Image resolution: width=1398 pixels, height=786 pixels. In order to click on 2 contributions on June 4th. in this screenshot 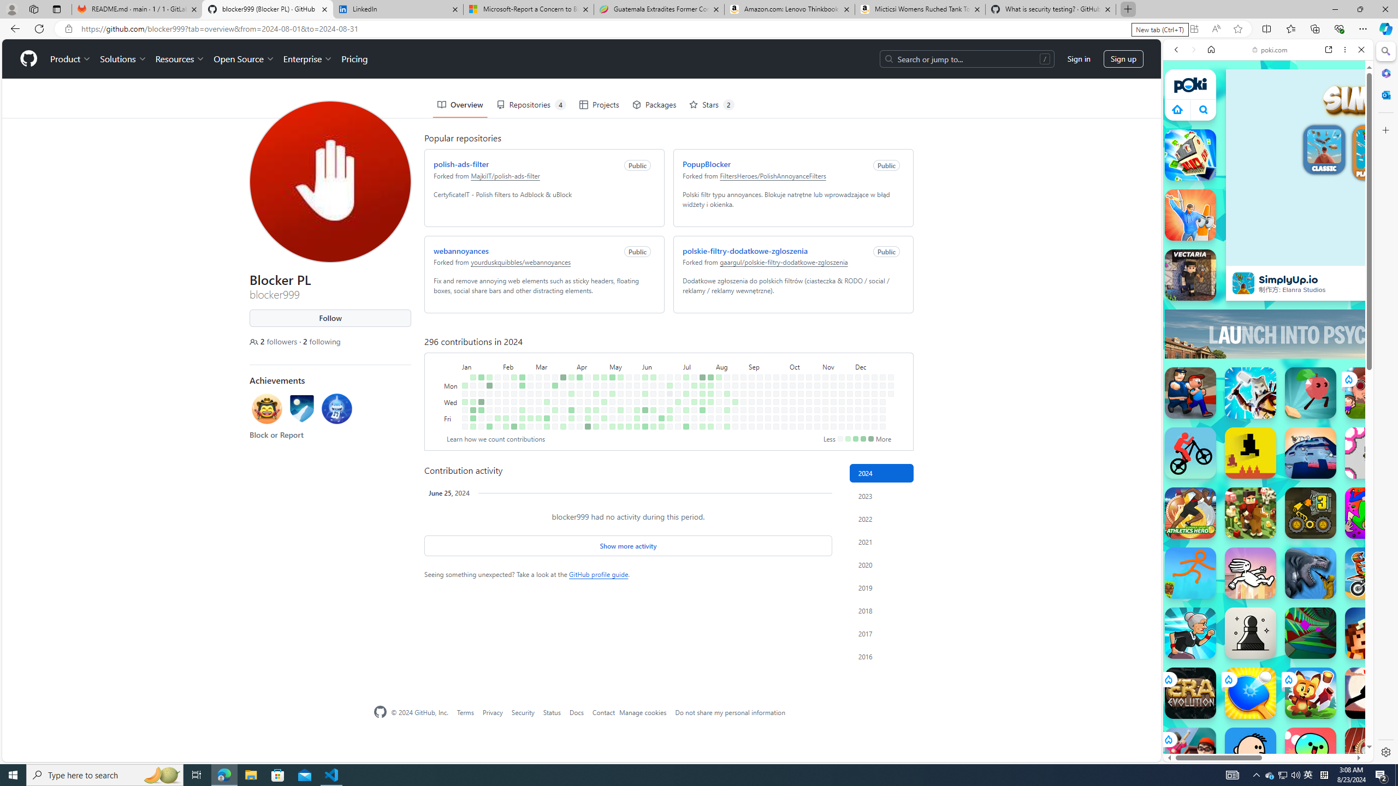, I will do `click(645, 394)`.